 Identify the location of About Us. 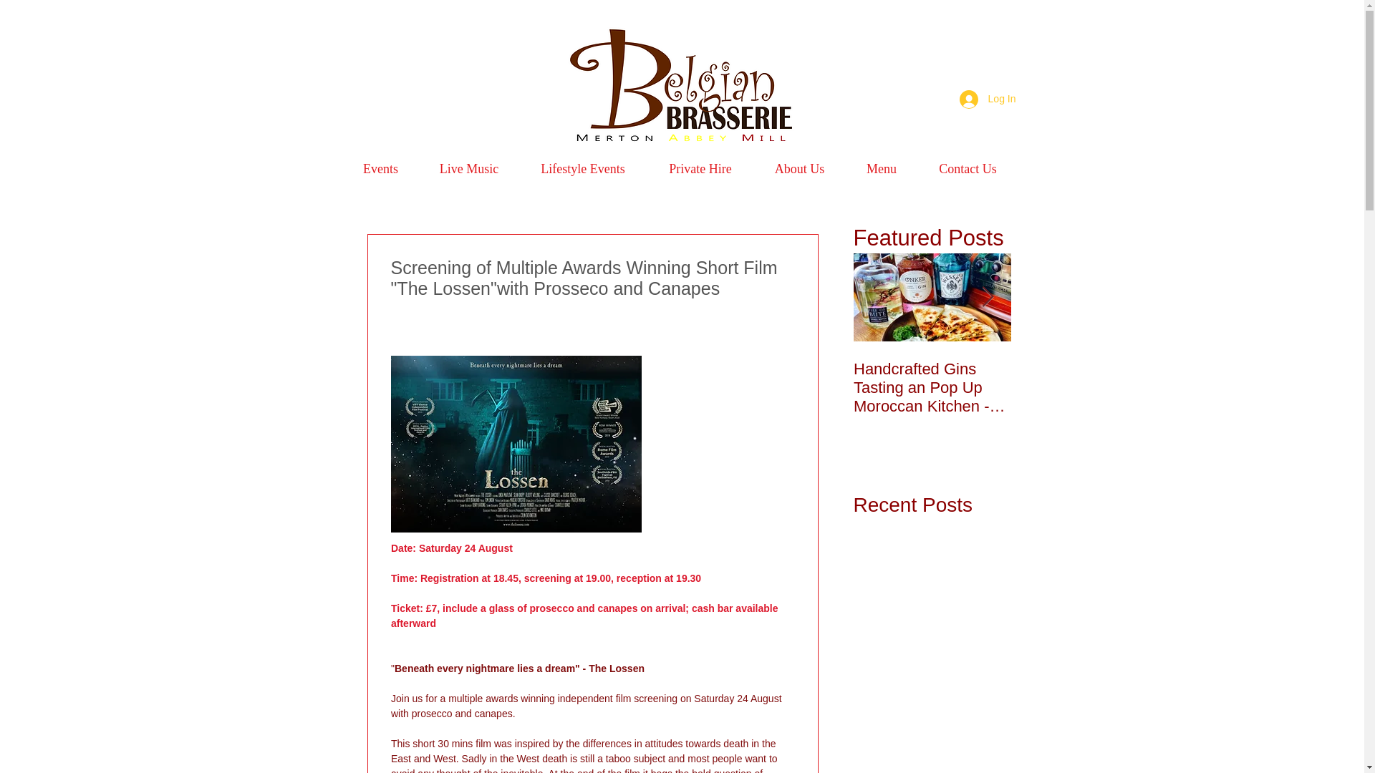
(799, 169).